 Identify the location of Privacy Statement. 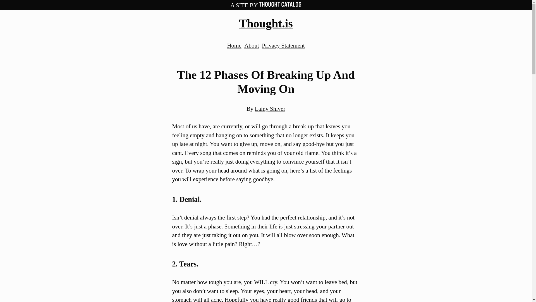
(283, 45).